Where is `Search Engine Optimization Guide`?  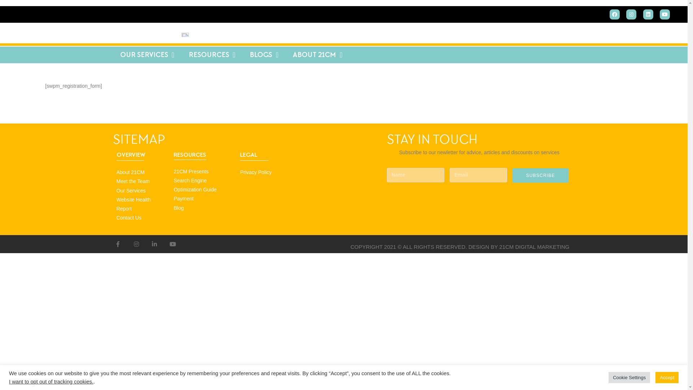 Search Engine Optimization Guide is located at coordinates (203, 185).